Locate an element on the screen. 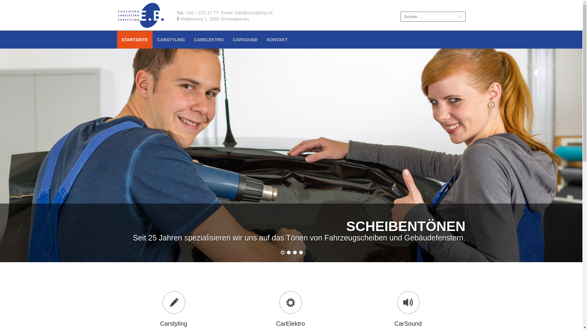  3 is located at coordinates (294, 252).